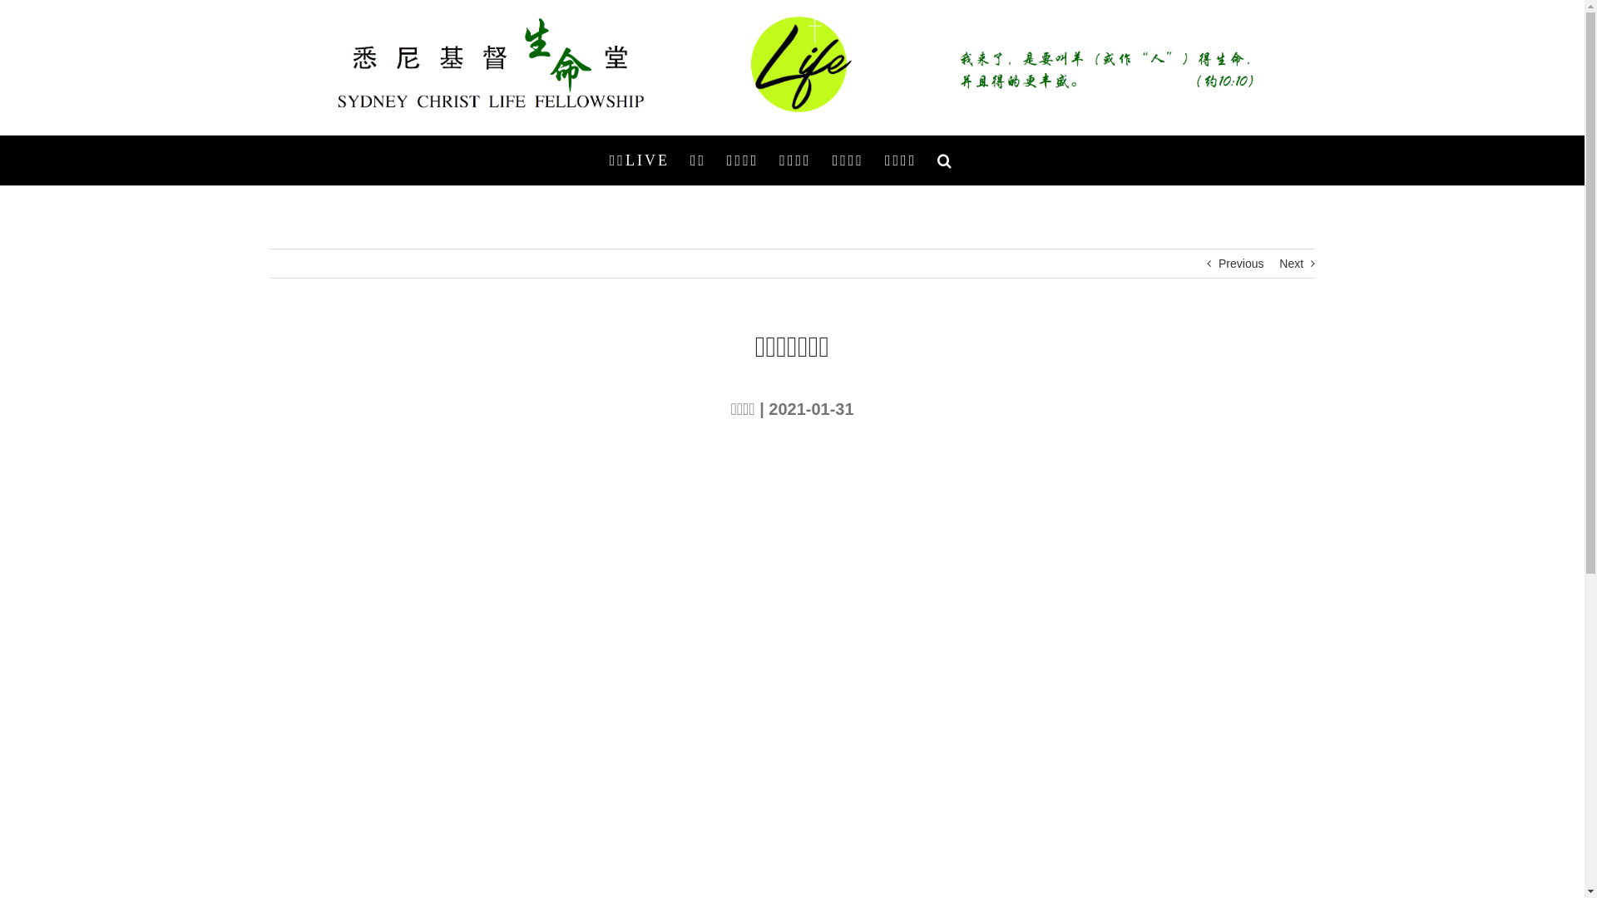 The image size is (1597, 898). What do you see at coordinates (1291, 264) in the screenshot?
I see `Next` at bounding box center [1291, 264].